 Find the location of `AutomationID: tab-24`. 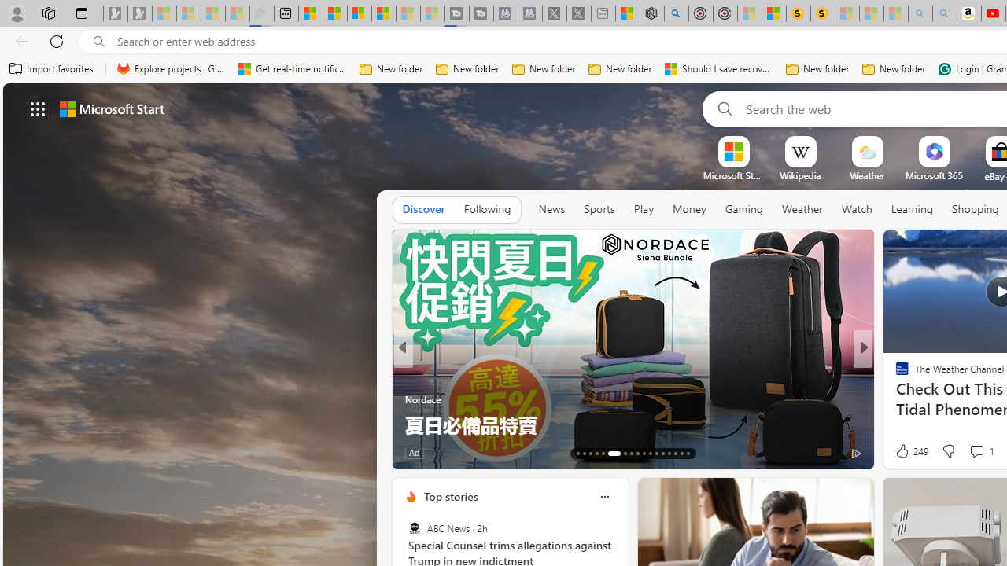

AutomationID: tab-24 is located at coordinates (656, 453).